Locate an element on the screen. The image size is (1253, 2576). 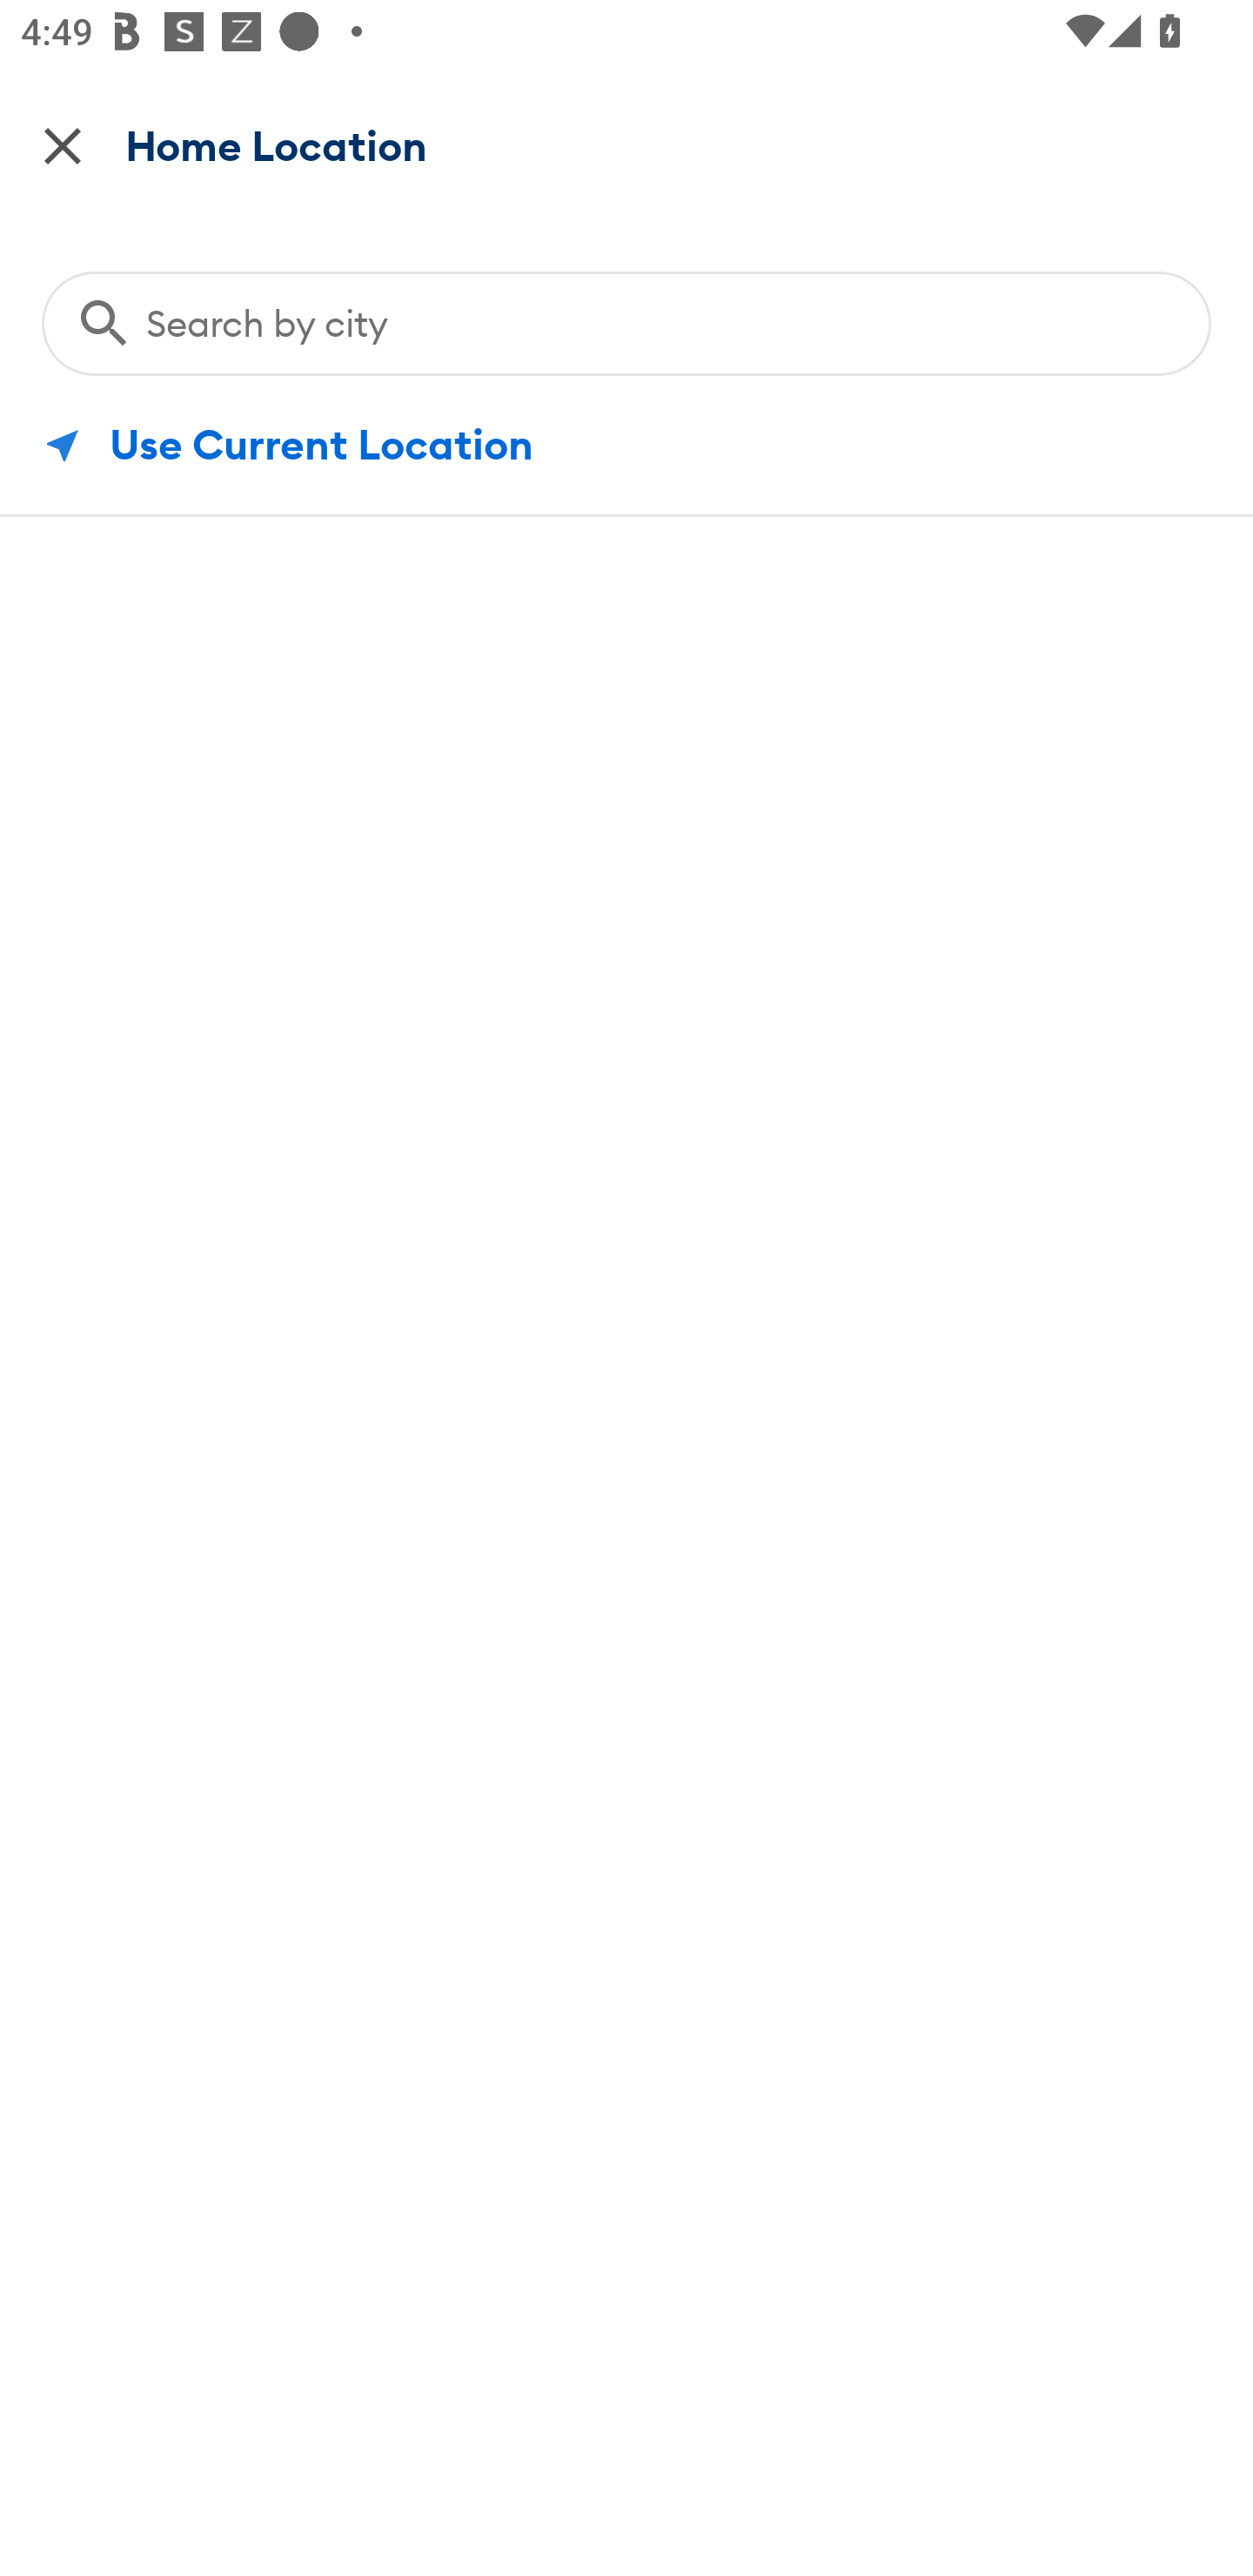
Close is located at coordinates (63, 144).